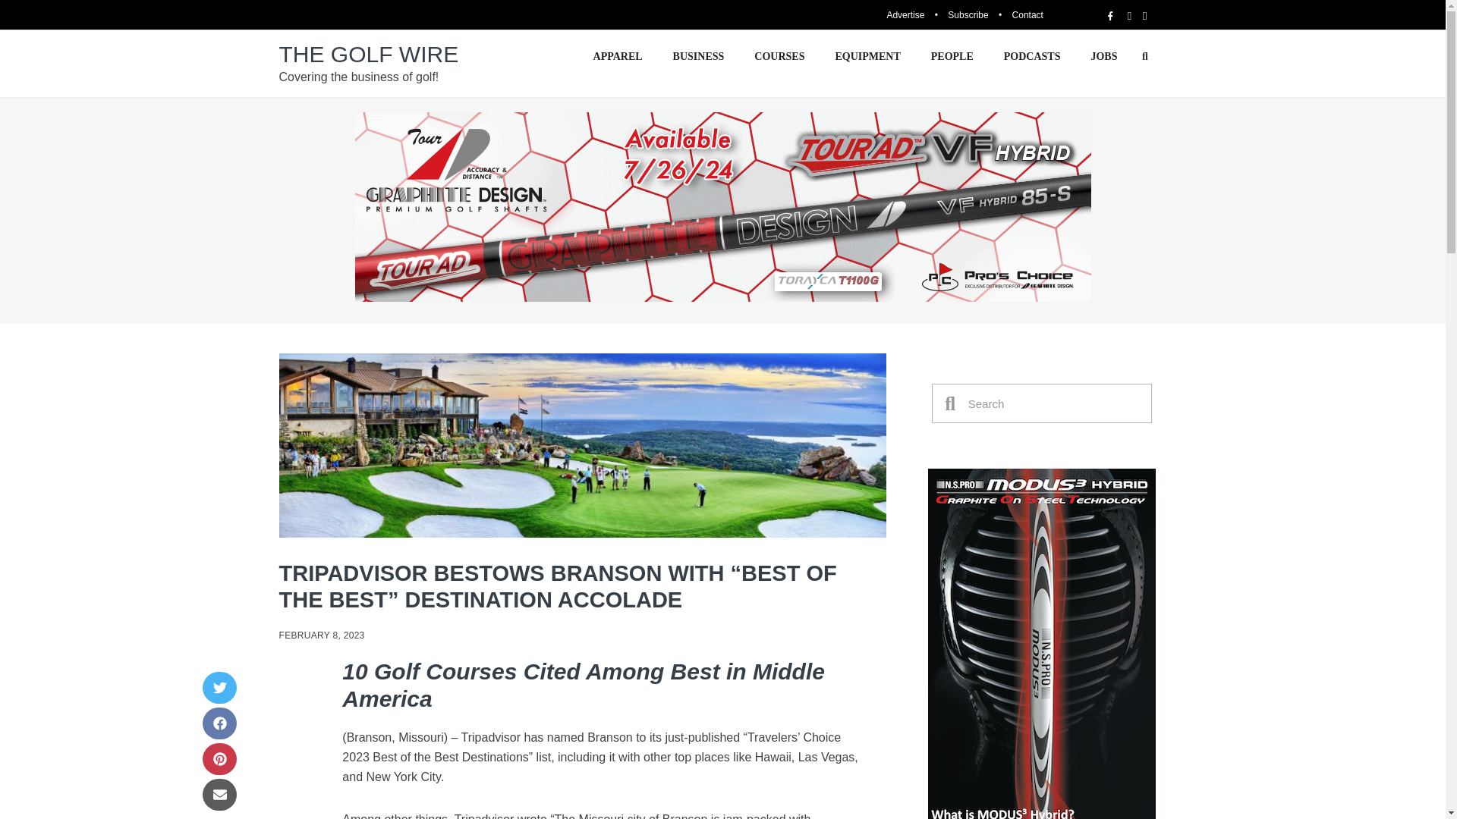 The width and height of the screenshot is (1457, 819). What do you see at coordinates (369, 54) in the screenshot?
I see `THE GOLF WIRE` at bounding box center [369, 54].